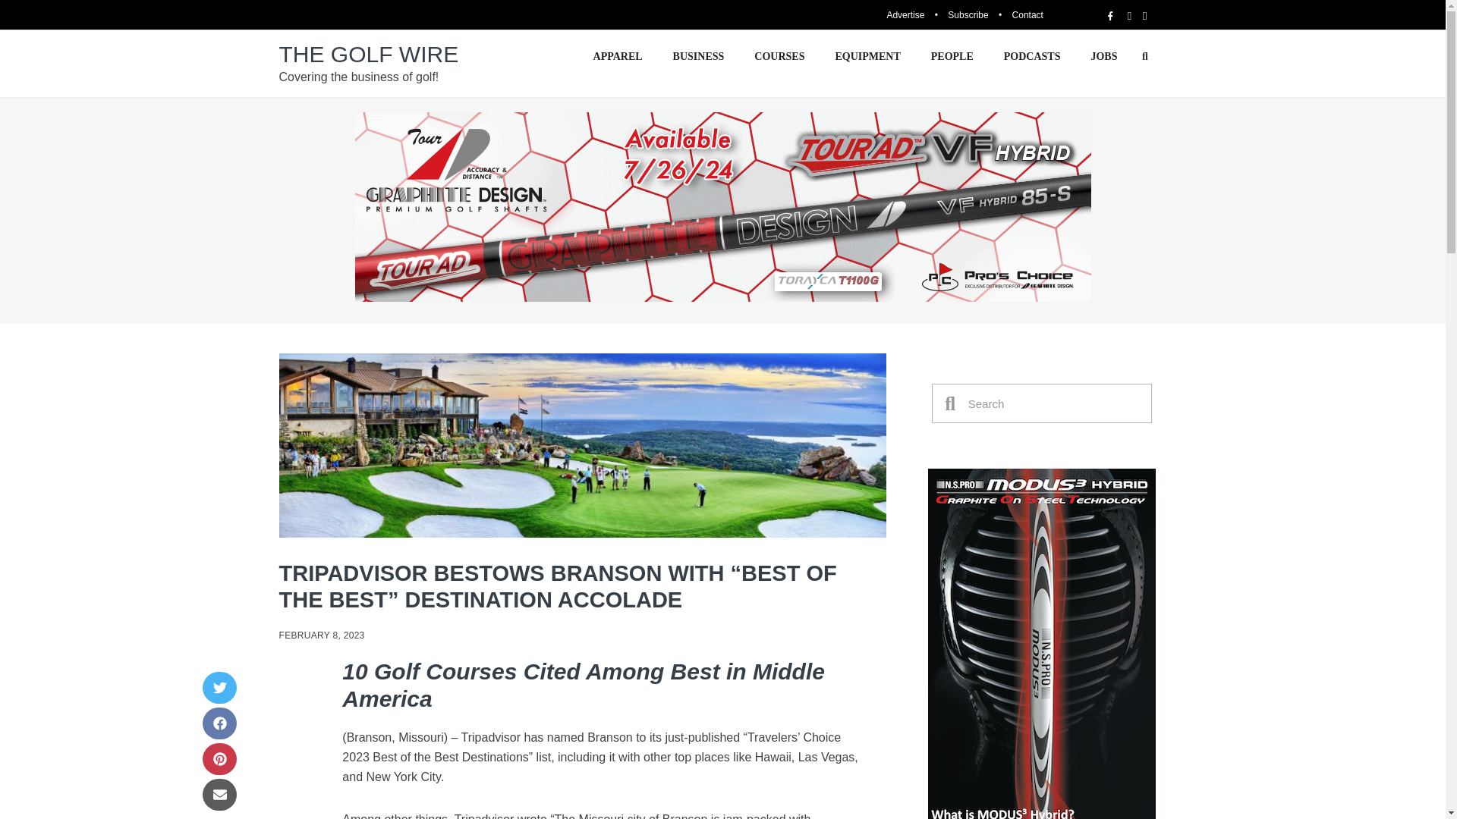 The width and height of the screenshot is (1457, 819). What do you see at coordinates (369, 54) in the screenshot?
I see `THE GOLF WIRE` at bounding box center [369, 54].